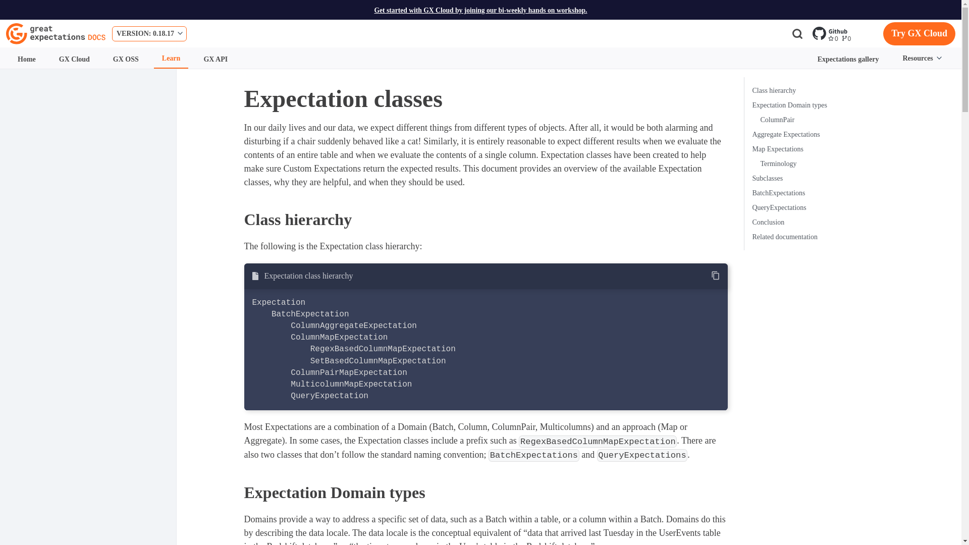 This screenshot has height=545, width=969. Describe the element at coordinates (26, 60) in the screenshot. I see `Home` at that location.